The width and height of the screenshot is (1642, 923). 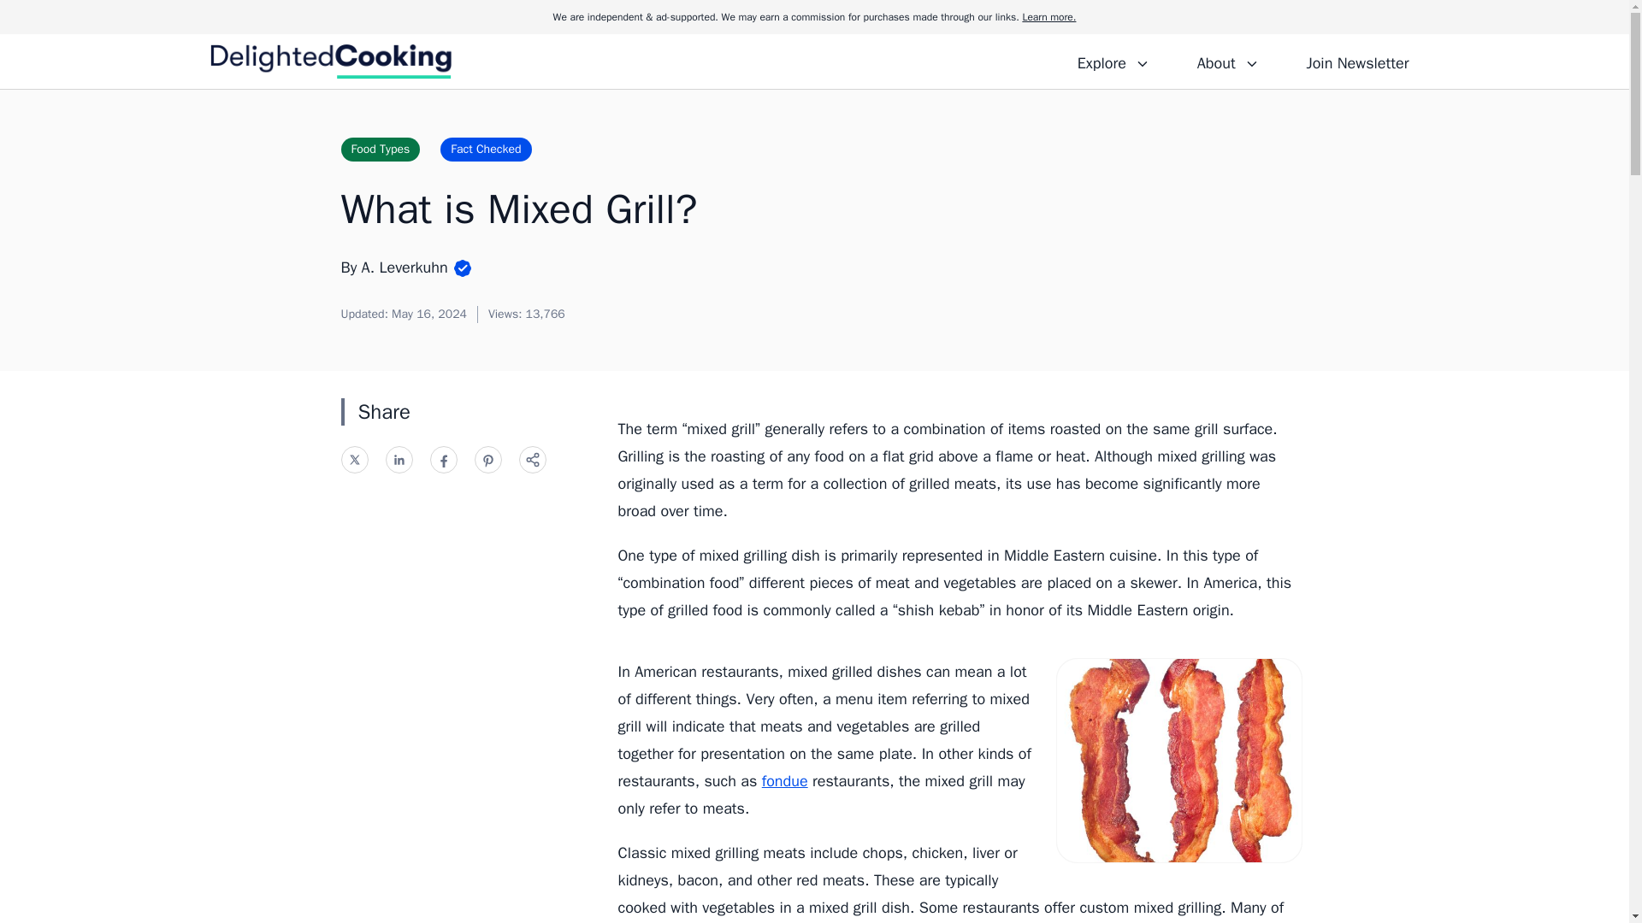 I want to click on fondue, so click(x=784, y=780).